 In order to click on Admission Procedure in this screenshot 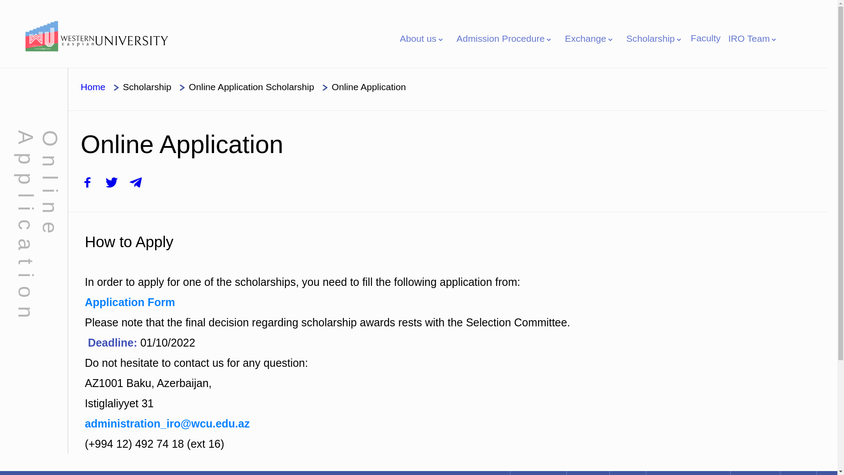, I will do `click(505, 39)`.